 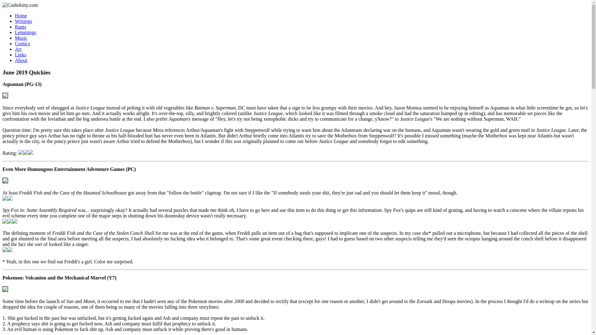 I want to click on Writings, so click(x=24, y=21).